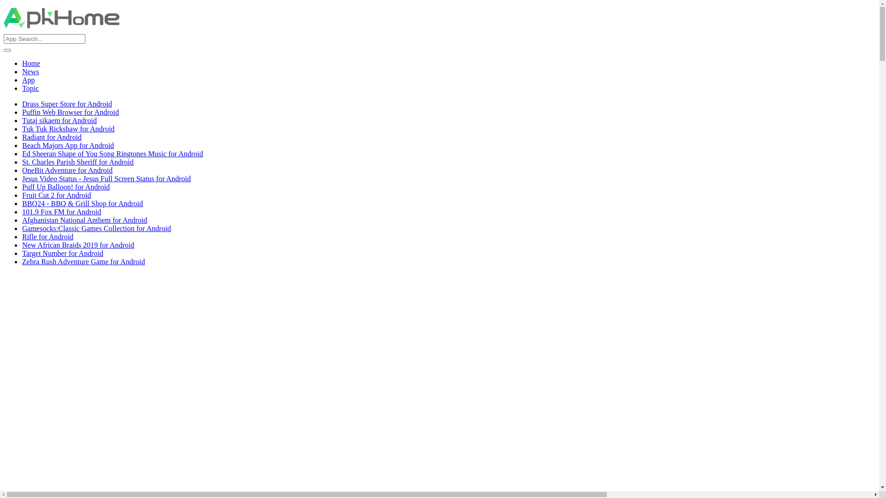 Image resolution: width=886 pixels, height=498 pixels. Describe the element at coordinates (68, 146) in the screenshot. I see `Beach Majors App for Android` at that location.